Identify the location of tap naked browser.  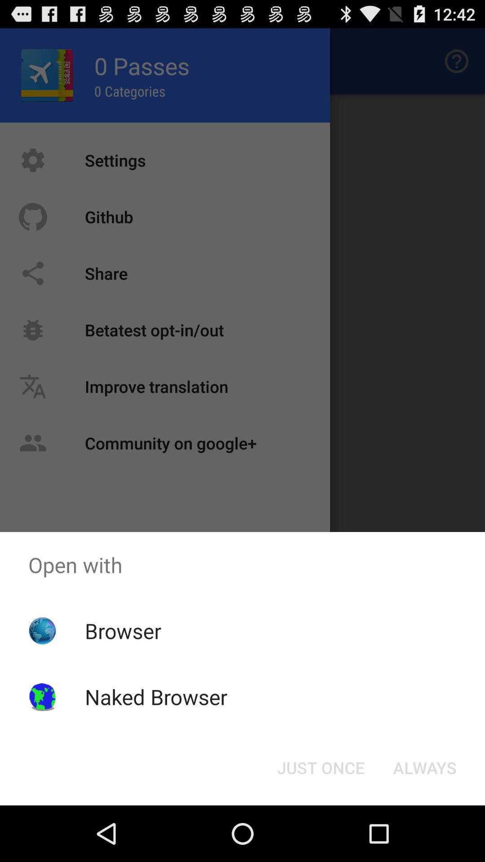
(156, 697).